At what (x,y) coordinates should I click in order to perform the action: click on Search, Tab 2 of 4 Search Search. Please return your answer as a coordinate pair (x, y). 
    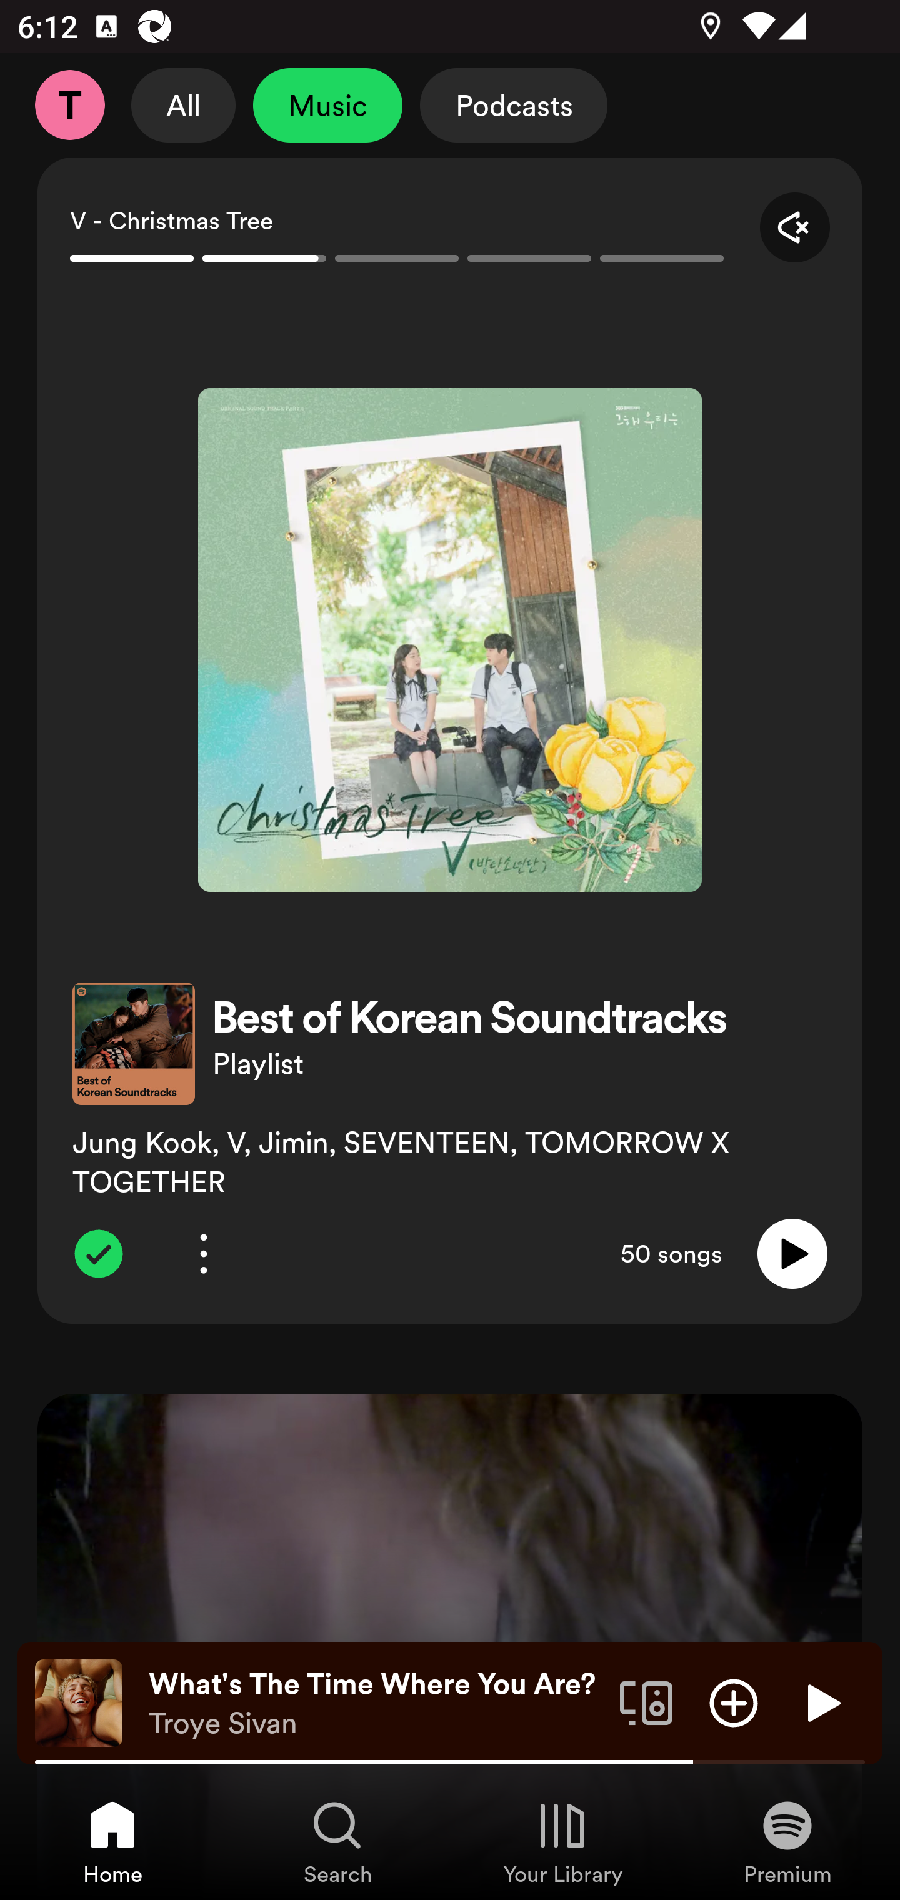
    Looking at the image, I should click on (337, 1841).